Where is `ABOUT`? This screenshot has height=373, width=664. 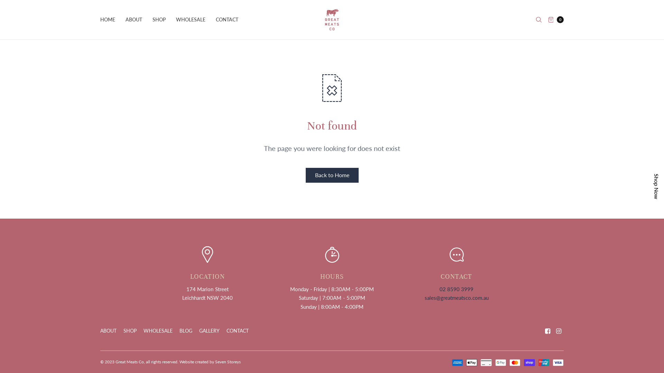
ABOUT is located at coordinates (134, 20).